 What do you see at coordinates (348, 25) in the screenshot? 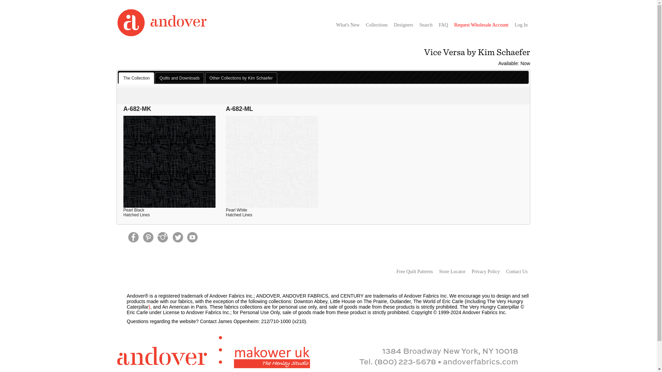
I see `What's New` at bounding box center [348, 25].